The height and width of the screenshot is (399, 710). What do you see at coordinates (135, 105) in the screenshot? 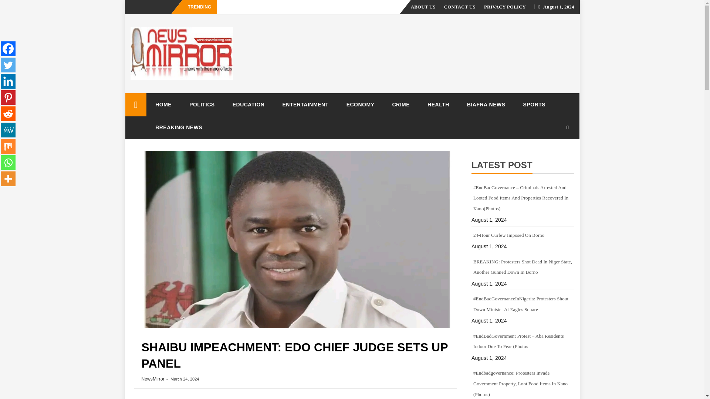
I see `News Mirror` at bounding box center [135, 105].